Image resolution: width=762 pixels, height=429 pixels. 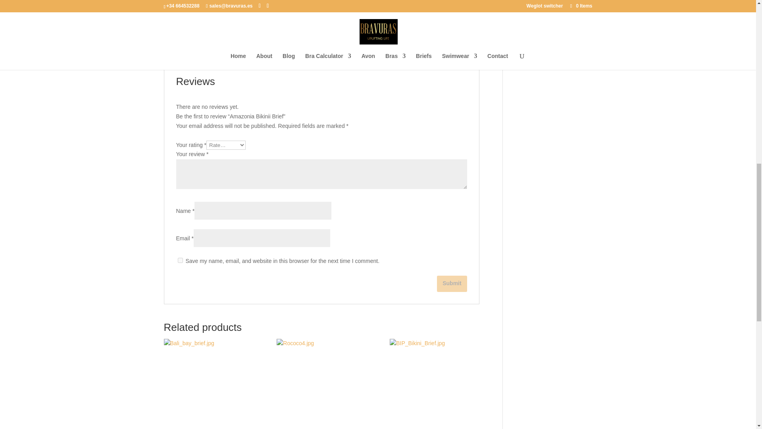 I want to click on 26, so click(x=288, y=31).